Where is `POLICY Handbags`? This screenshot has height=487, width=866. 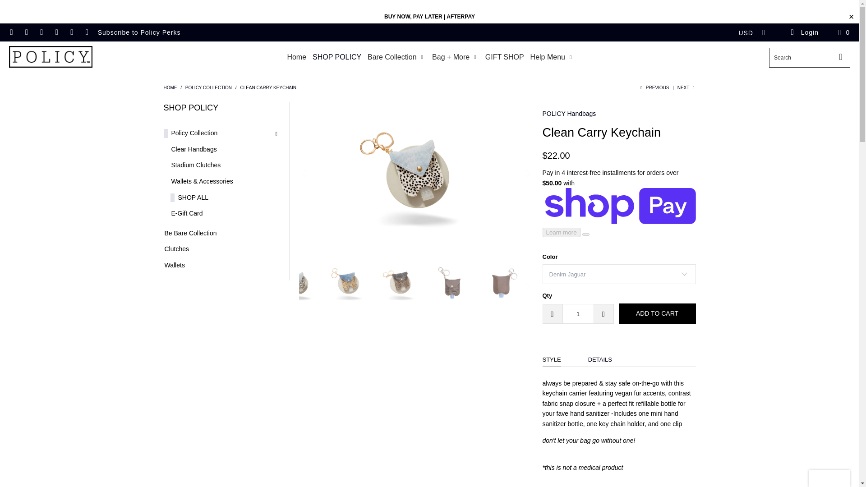
POLICY Handbags is located at coordinates (51, 57).